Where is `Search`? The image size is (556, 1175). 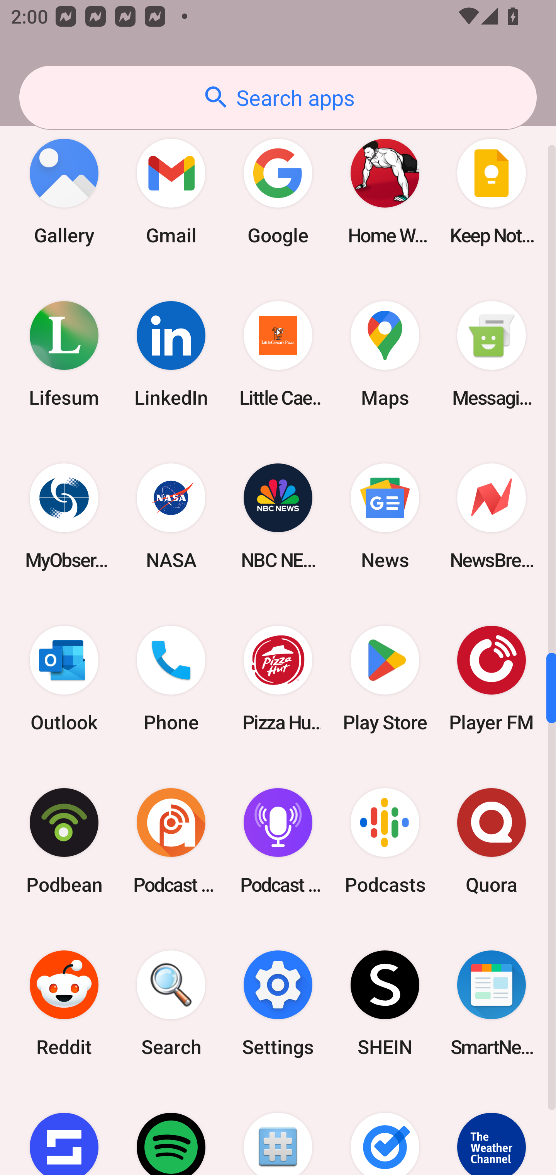
Search is located at coordinates (171, 1003).